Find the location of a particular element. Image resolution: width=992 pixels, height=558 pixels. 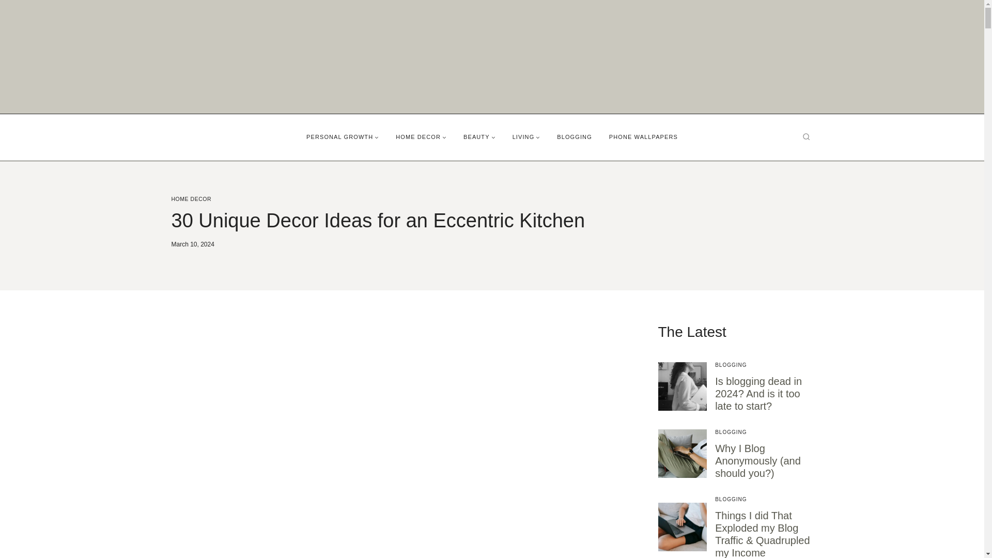

PERSONAL GROWTH is located at coordinates (343, 137).